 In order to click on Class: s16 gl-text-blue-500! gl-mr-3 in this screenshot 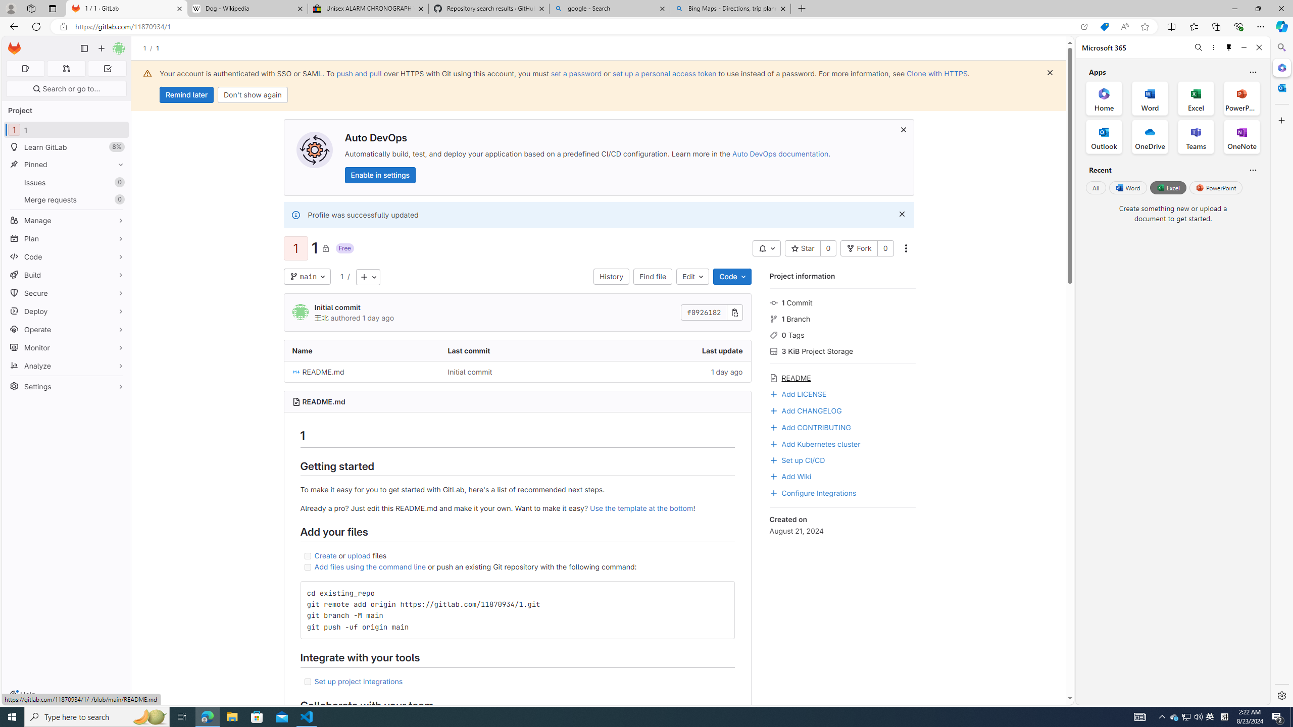, I will do `click(774, 428)`.